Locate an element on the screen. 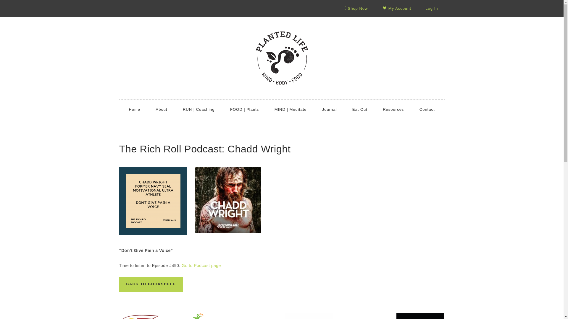  Shop Now is located at coordinates (356, 8).